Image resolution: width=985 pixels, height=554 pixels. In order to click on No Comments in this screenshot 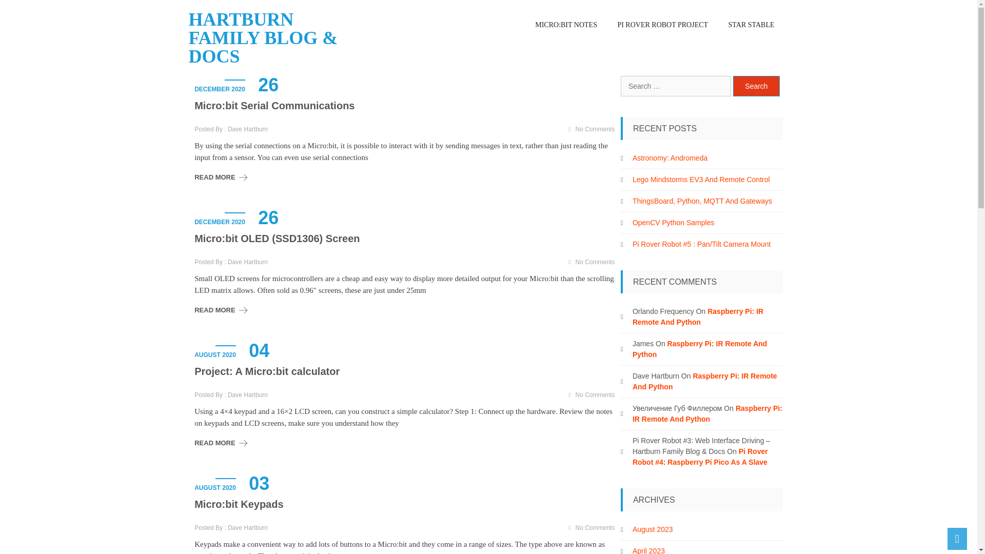, I will do `click(595, 394)`.